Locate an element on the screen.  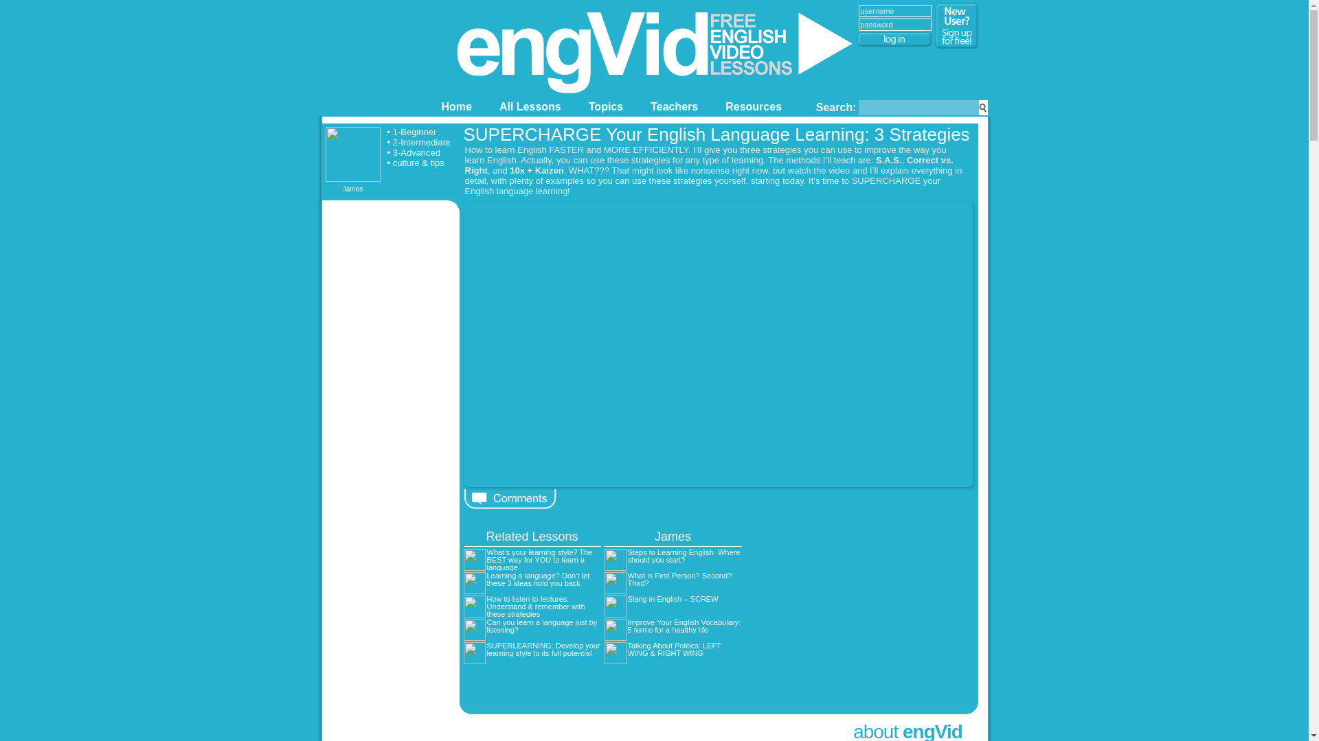
Home is located at coordinates (455, 106).